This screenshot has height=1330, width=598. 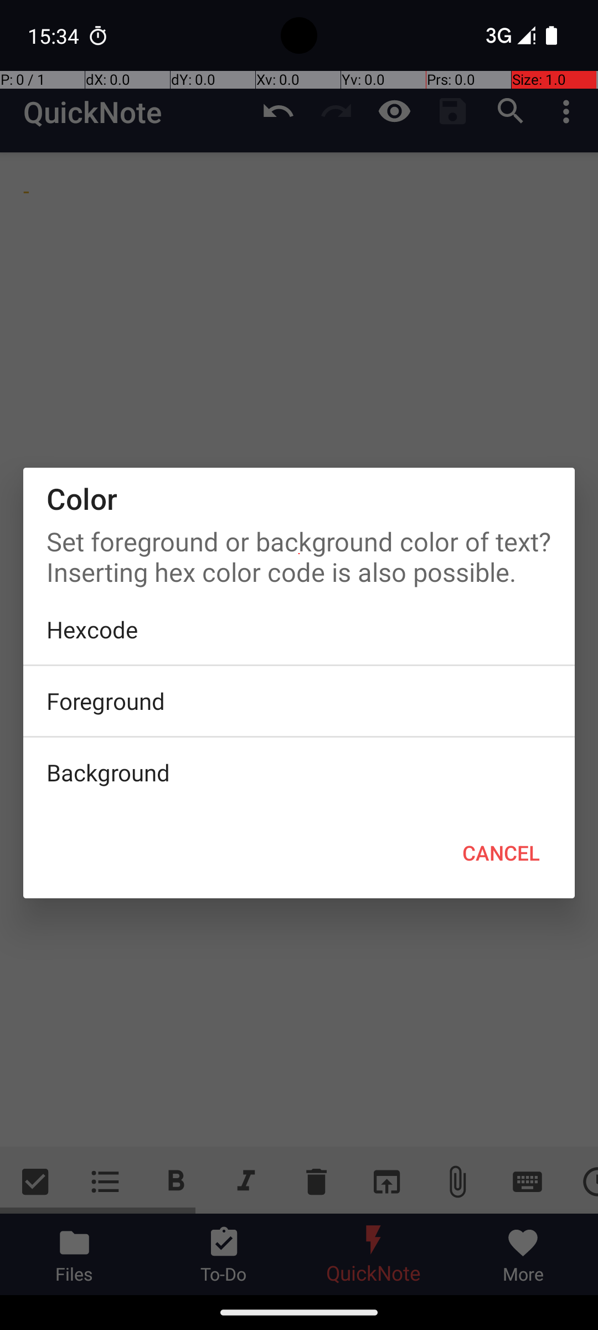 I want to click on Background, so click(x=299, y=773).